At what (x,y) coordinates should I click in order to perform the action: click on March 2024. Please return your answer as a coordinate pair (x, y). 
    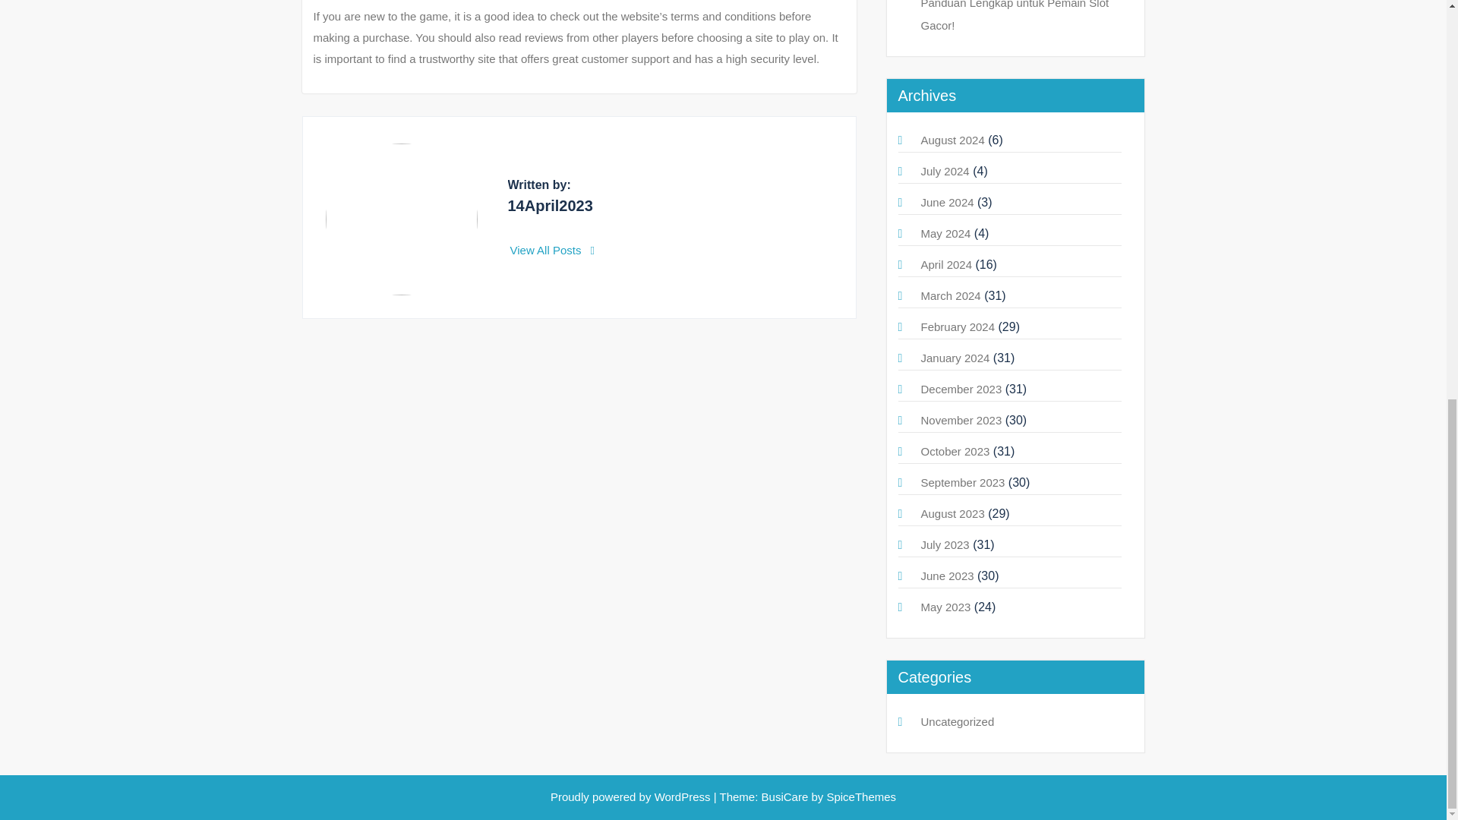
    Looking at the image, I should click on (949, 296).